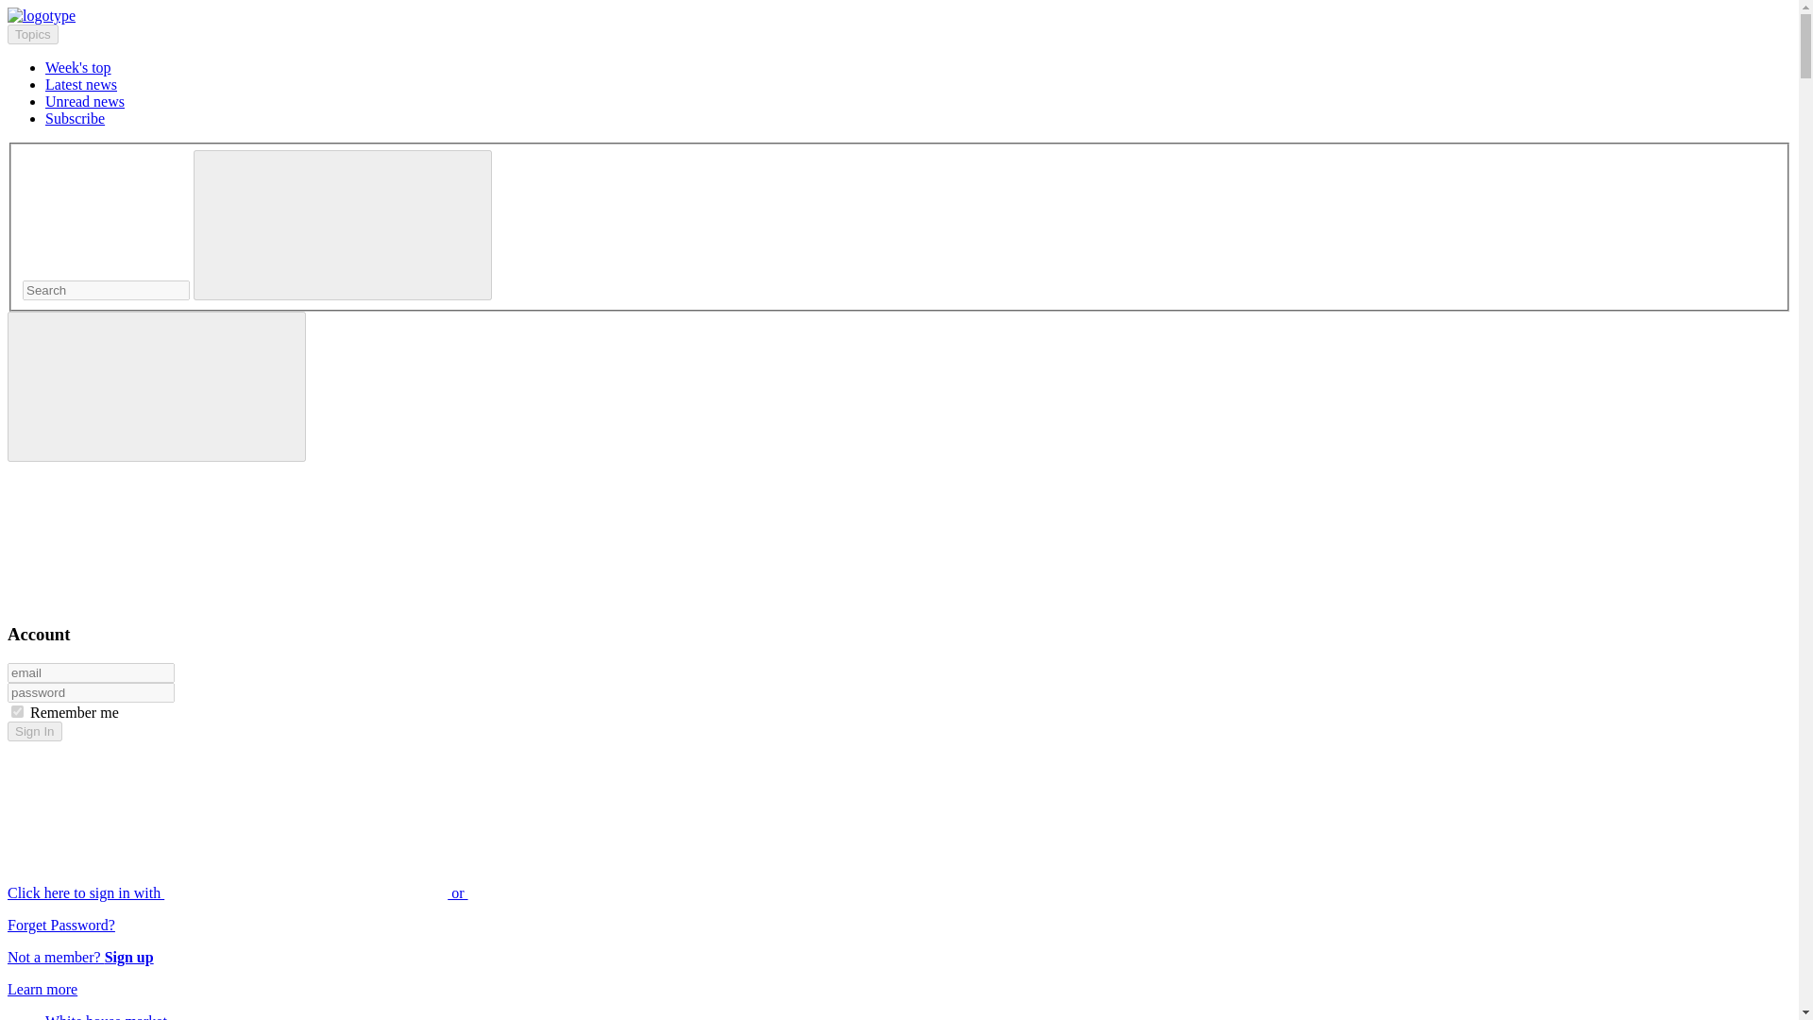 This screenshot has height=1020, width=1813. I want to click on Unread news, so click(85, 101).